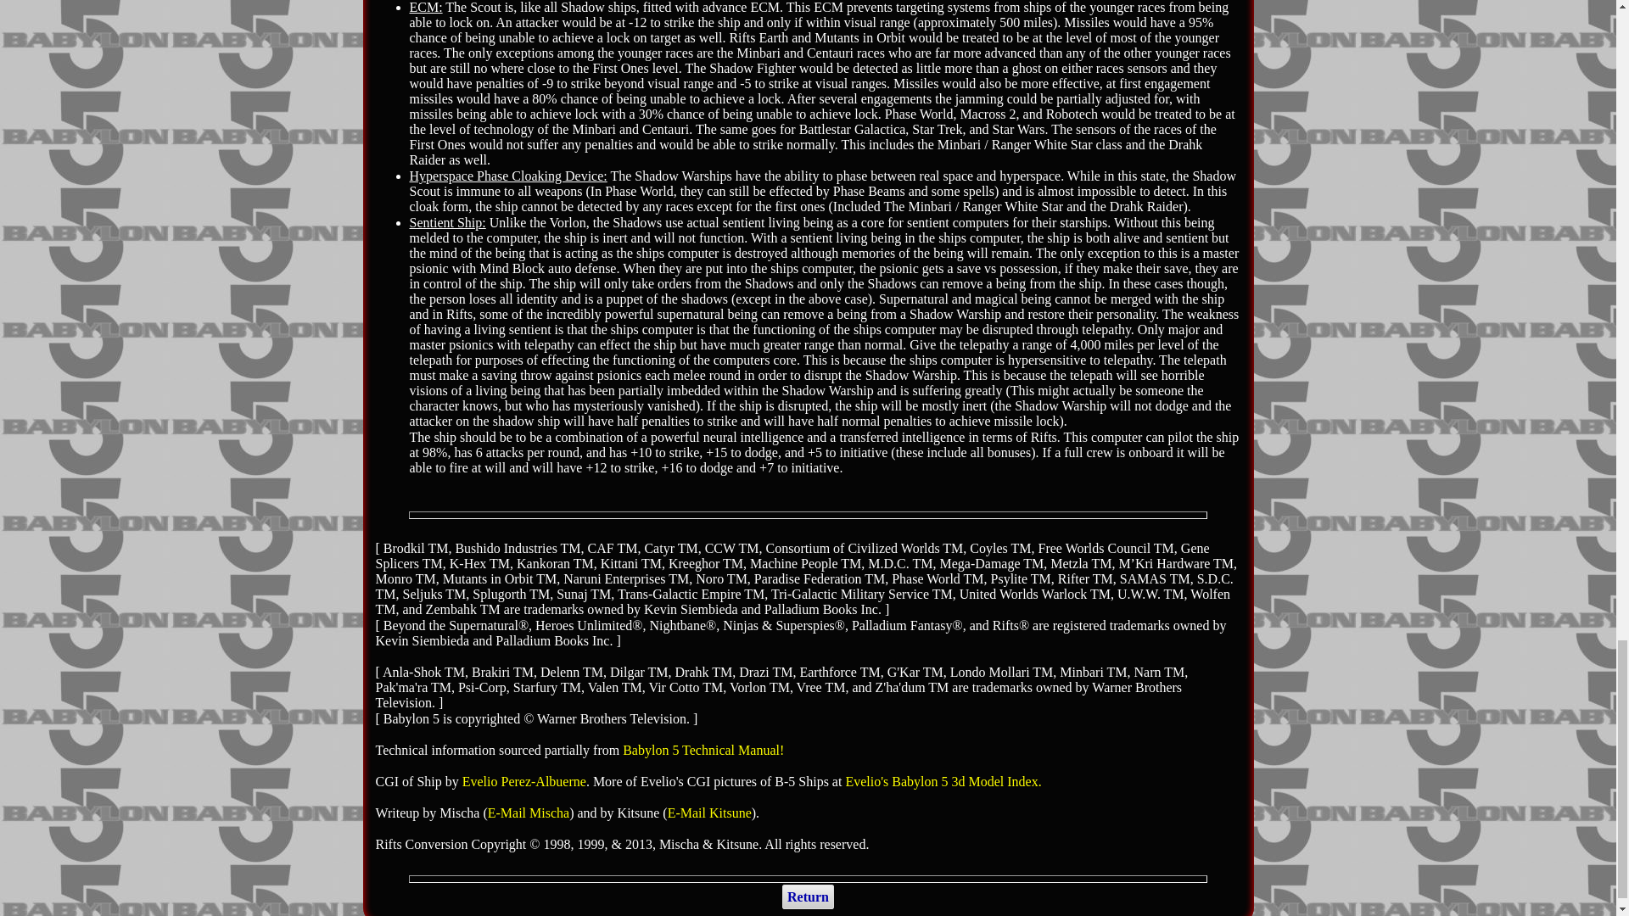 Image resolution: width=1629 pixels, height=916 pixels. Describe the element at coordinates (524, 780) in the screenshot. I see `Evelio Perez-Albuerne` at that location.